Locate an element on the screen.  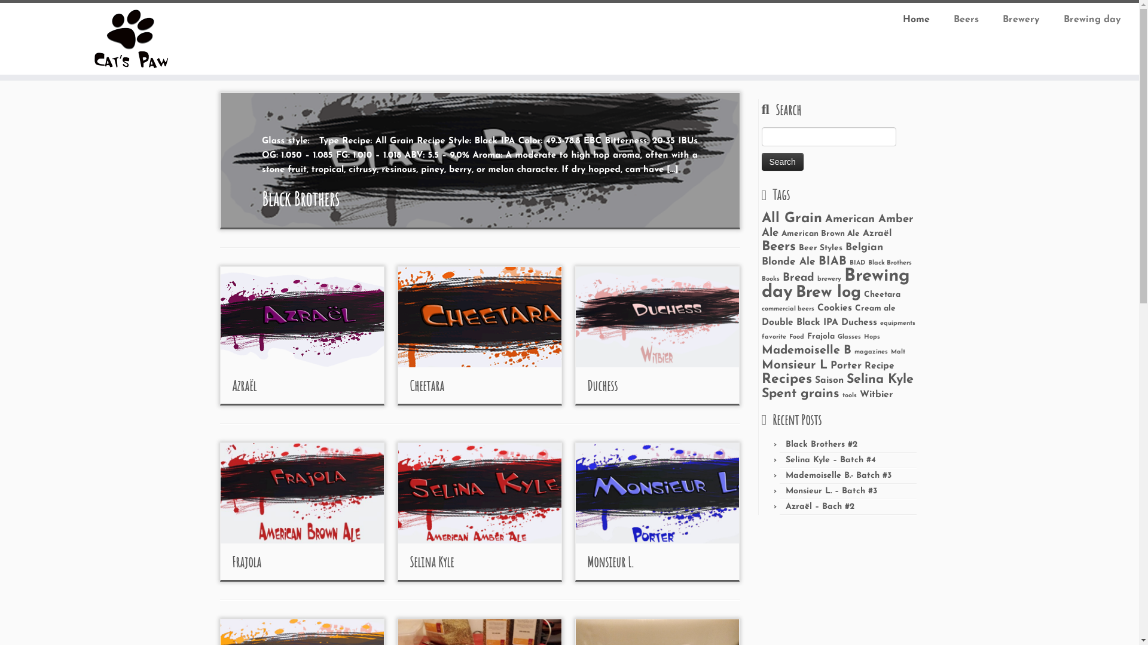
Brew log is located at coordinates (828, 293).